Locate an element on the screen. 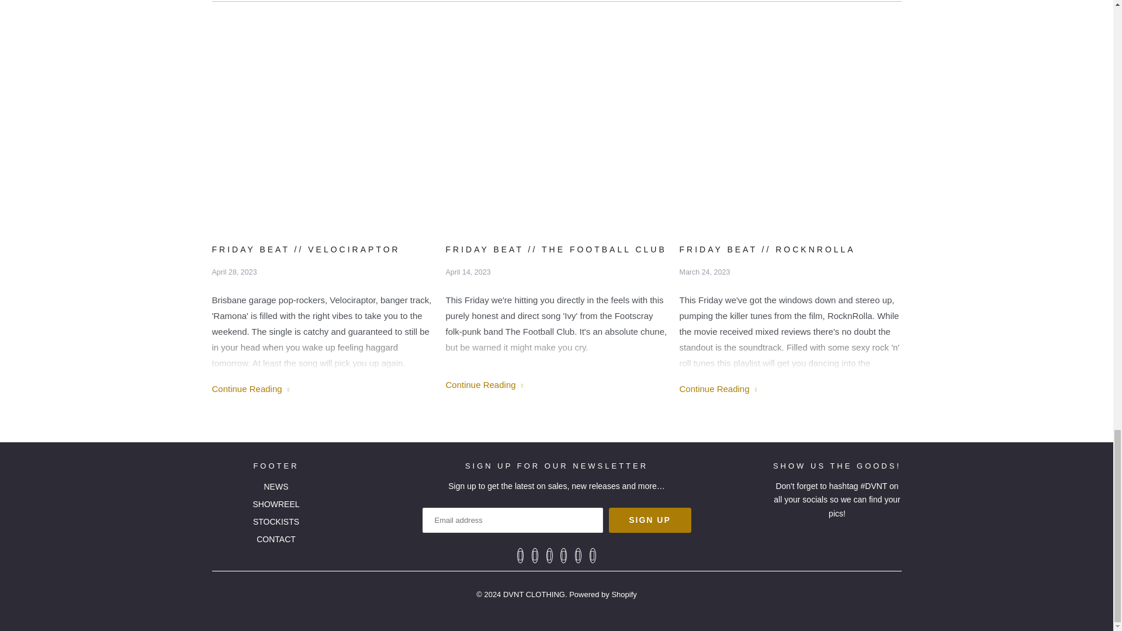 The width and height of the screenshot is (1122, 631). SHOWREEL is located at coordinates (276, 504).